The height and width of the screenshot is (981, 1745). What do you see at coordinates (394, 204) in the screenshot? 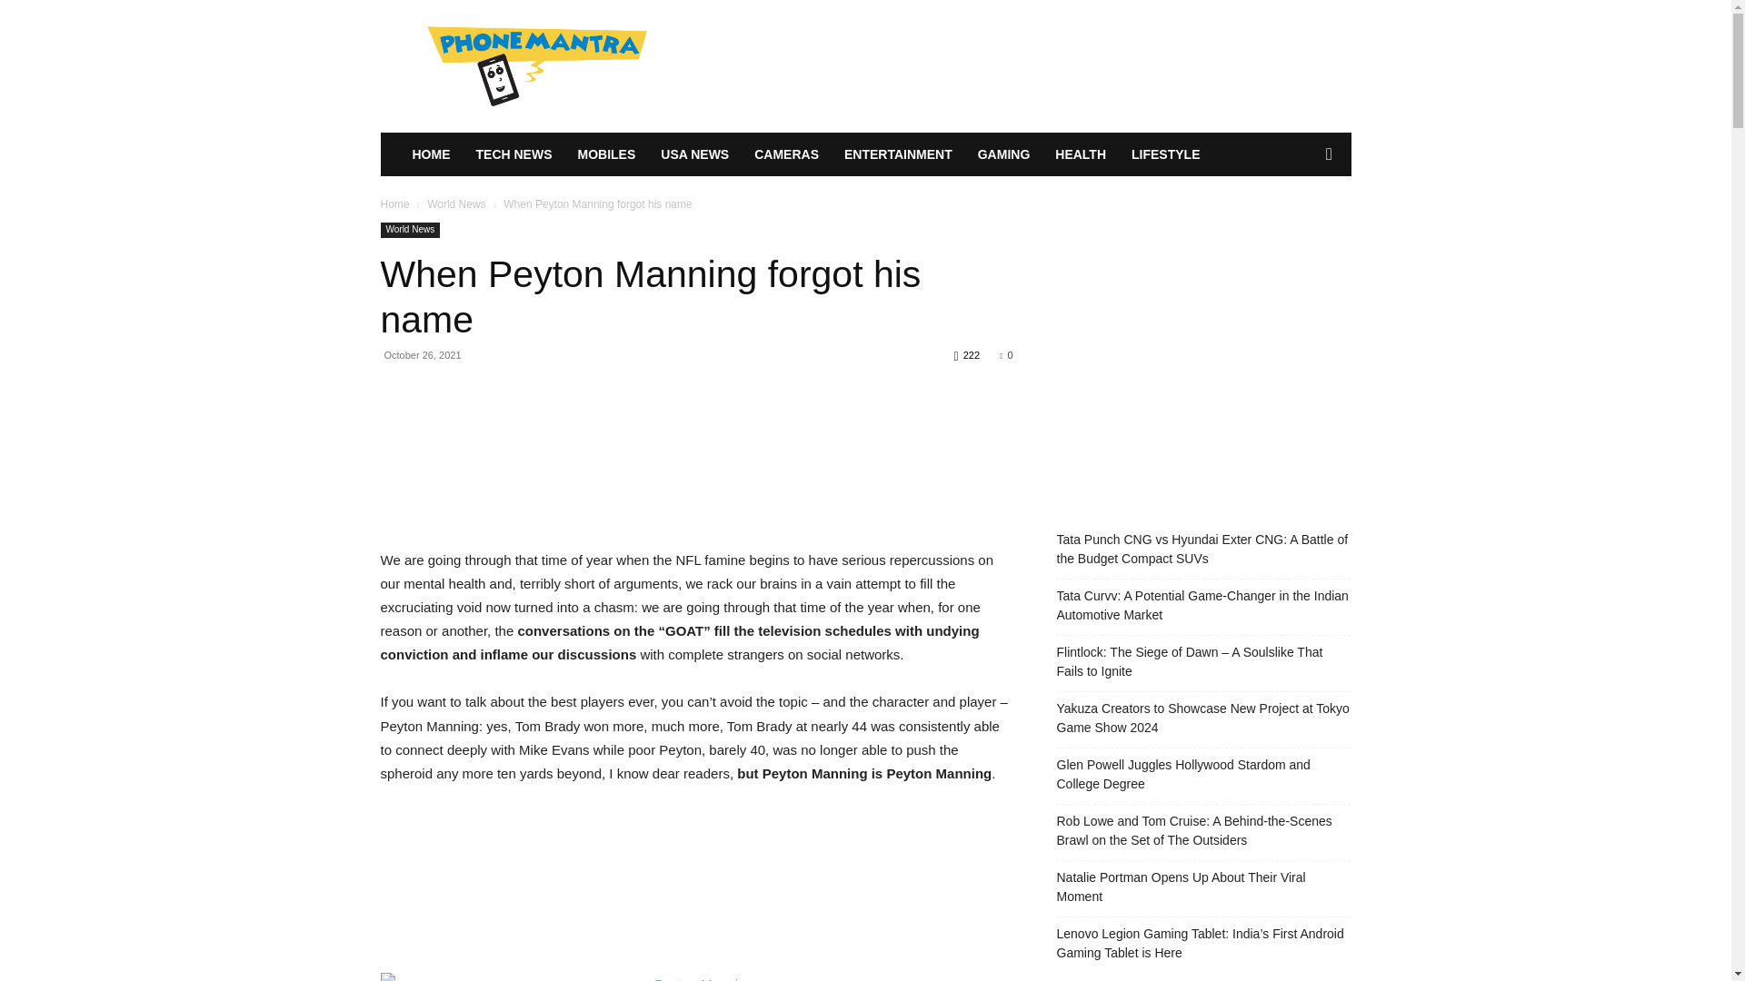
I see `Home` at bounding box center [394, 204].